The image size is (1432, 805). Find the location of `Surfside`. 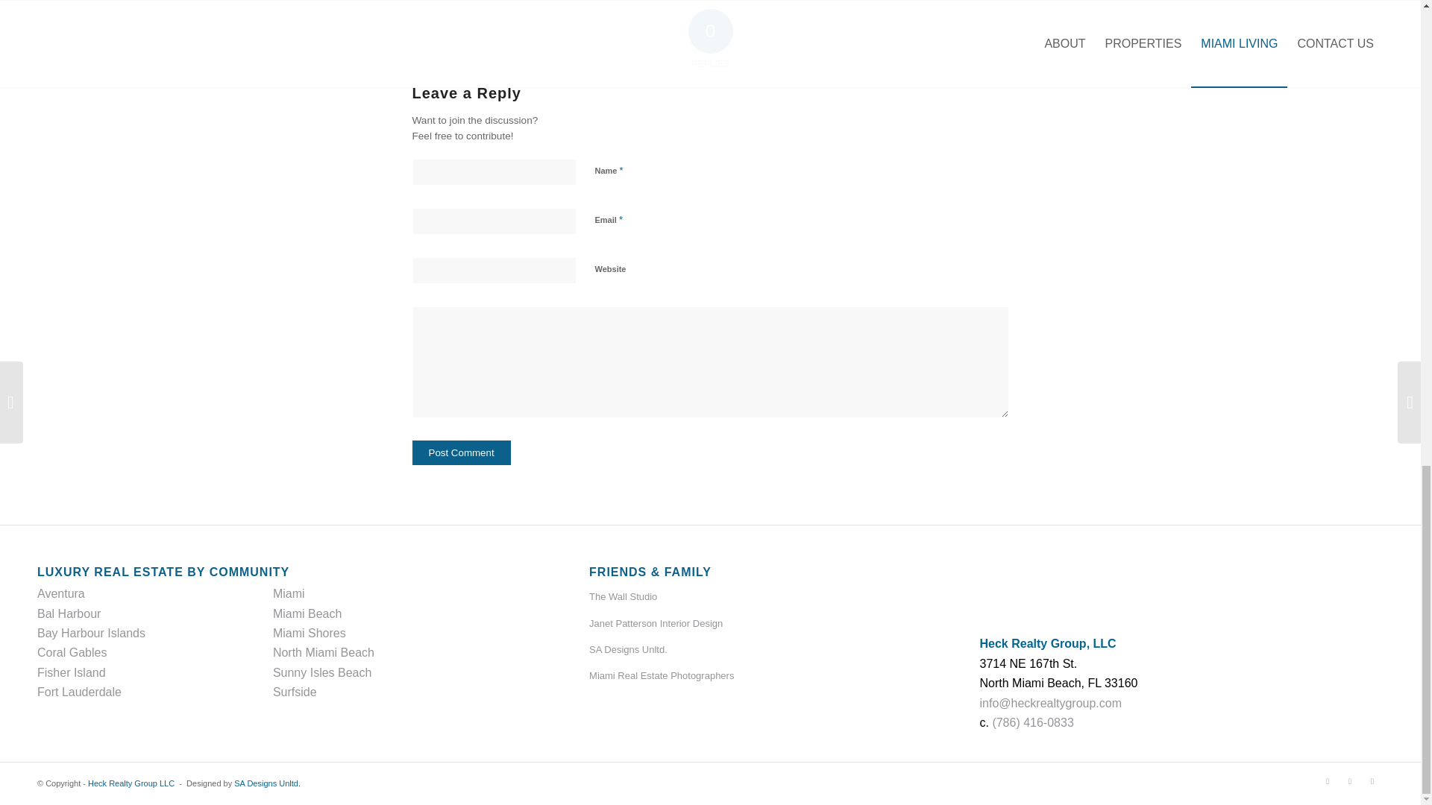

Surfside is located at coordinates (295, 692).